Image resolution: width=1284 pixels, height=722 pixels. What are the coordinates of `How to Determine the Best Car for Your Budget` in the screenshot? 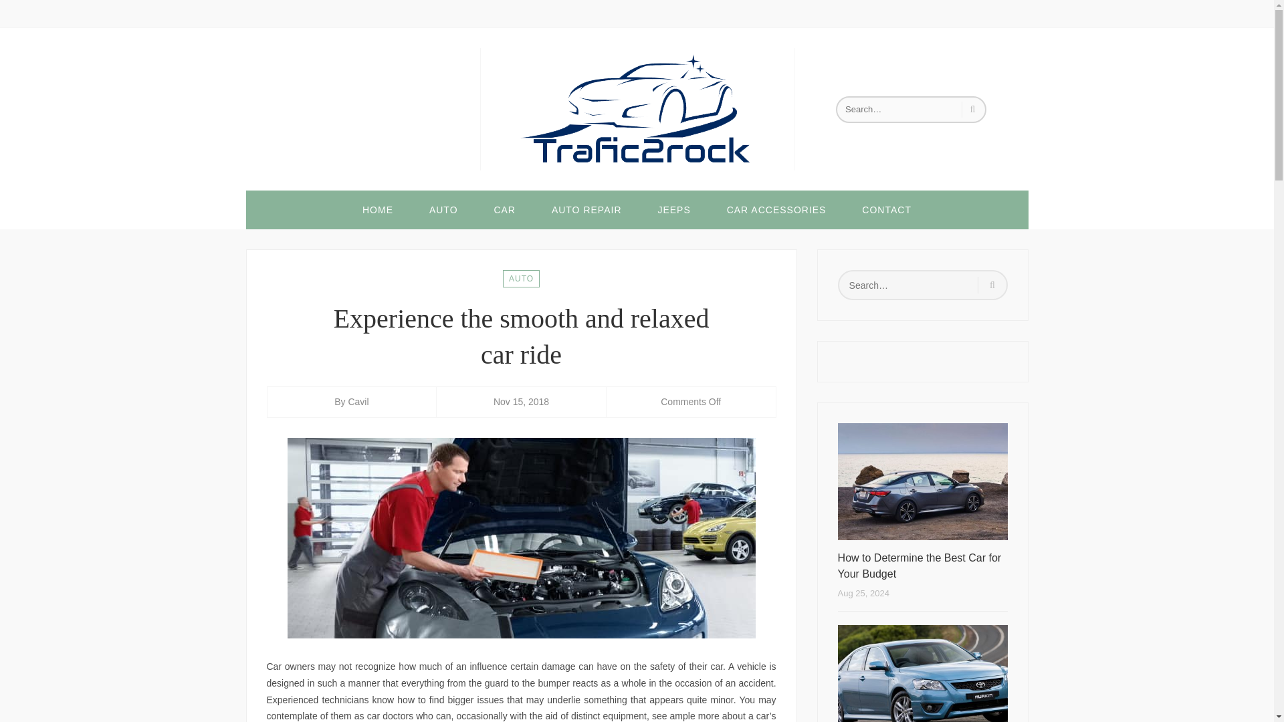 It's located at (923, 566).